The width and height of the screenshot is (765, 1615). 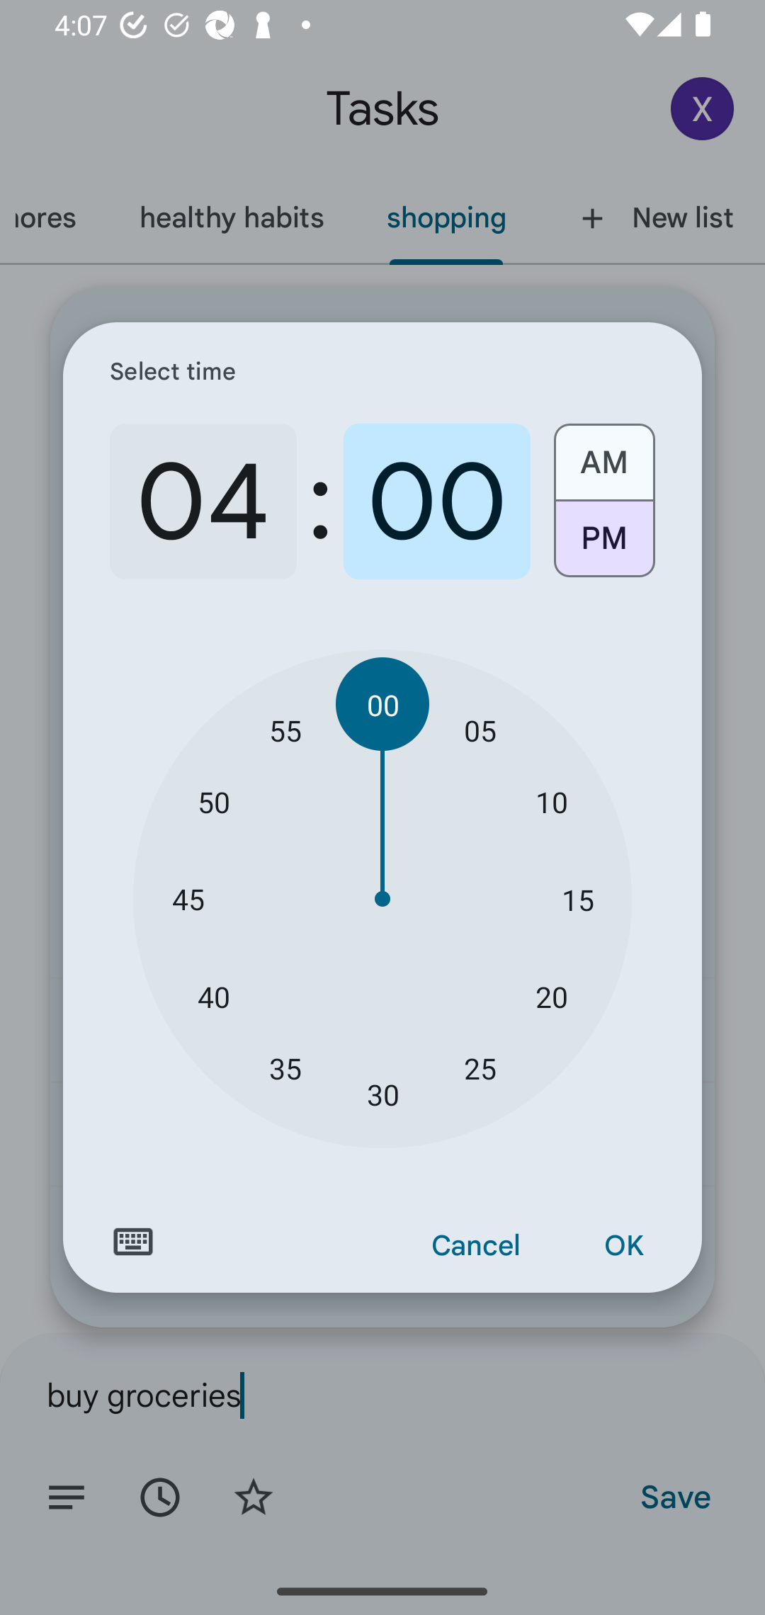 I want to click on 10 10 minutes, so click(x=551, y=802).